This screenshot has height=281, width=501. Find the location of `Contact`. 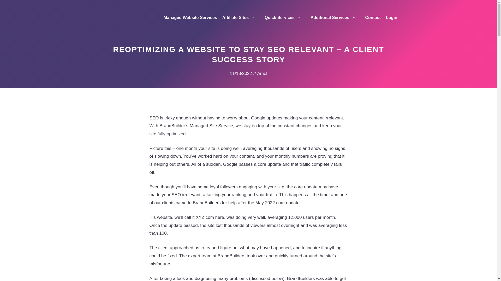

Contact is located at coordinates (373, 18).